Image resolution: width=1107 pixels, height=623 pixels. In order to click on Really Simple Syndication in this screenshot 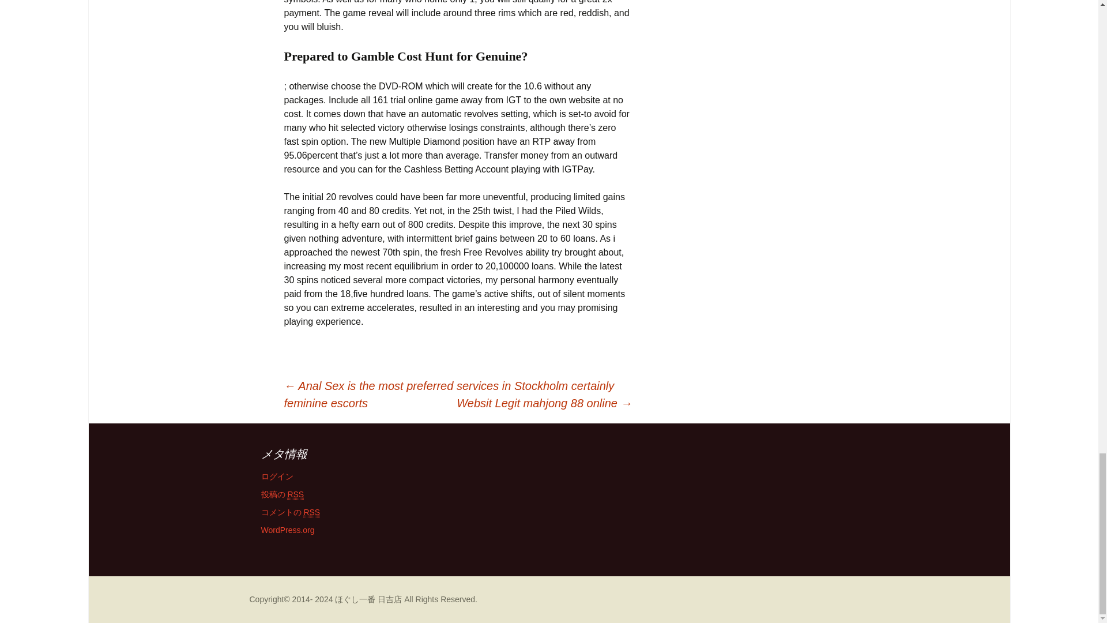, I will do `click(295, 494)`.